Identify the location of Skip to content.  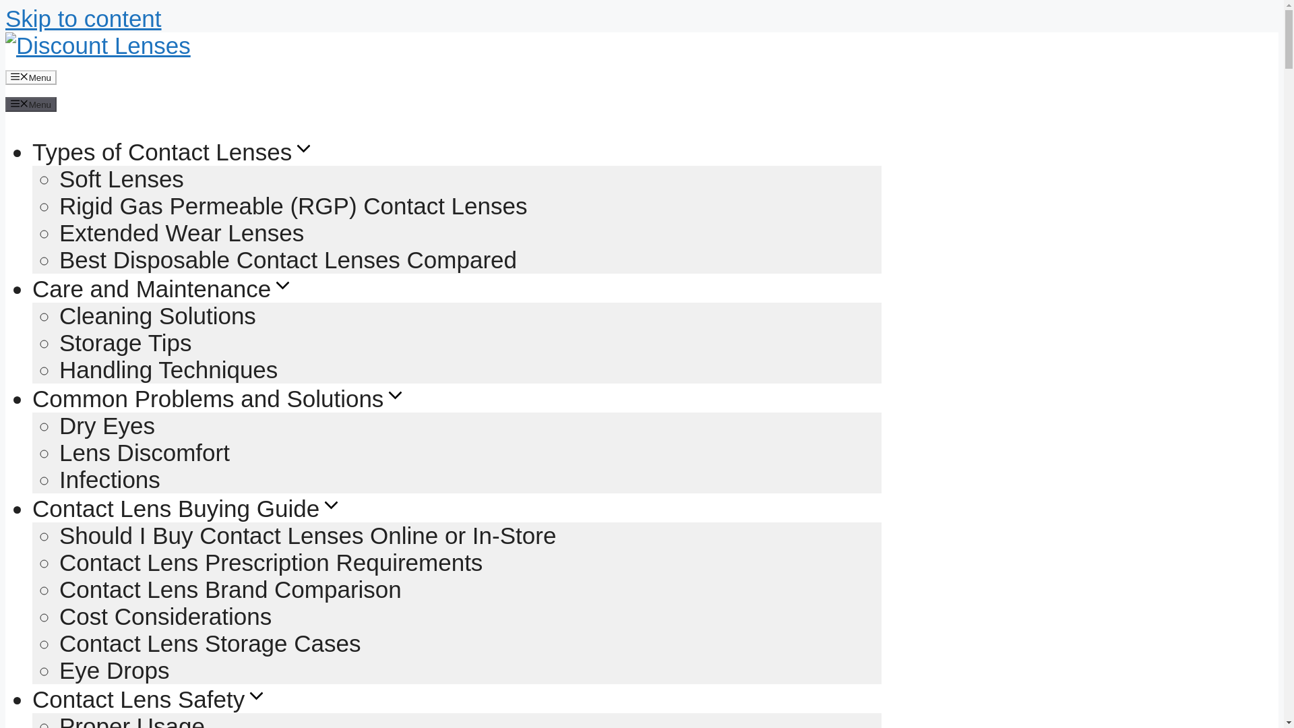
(84, 18).